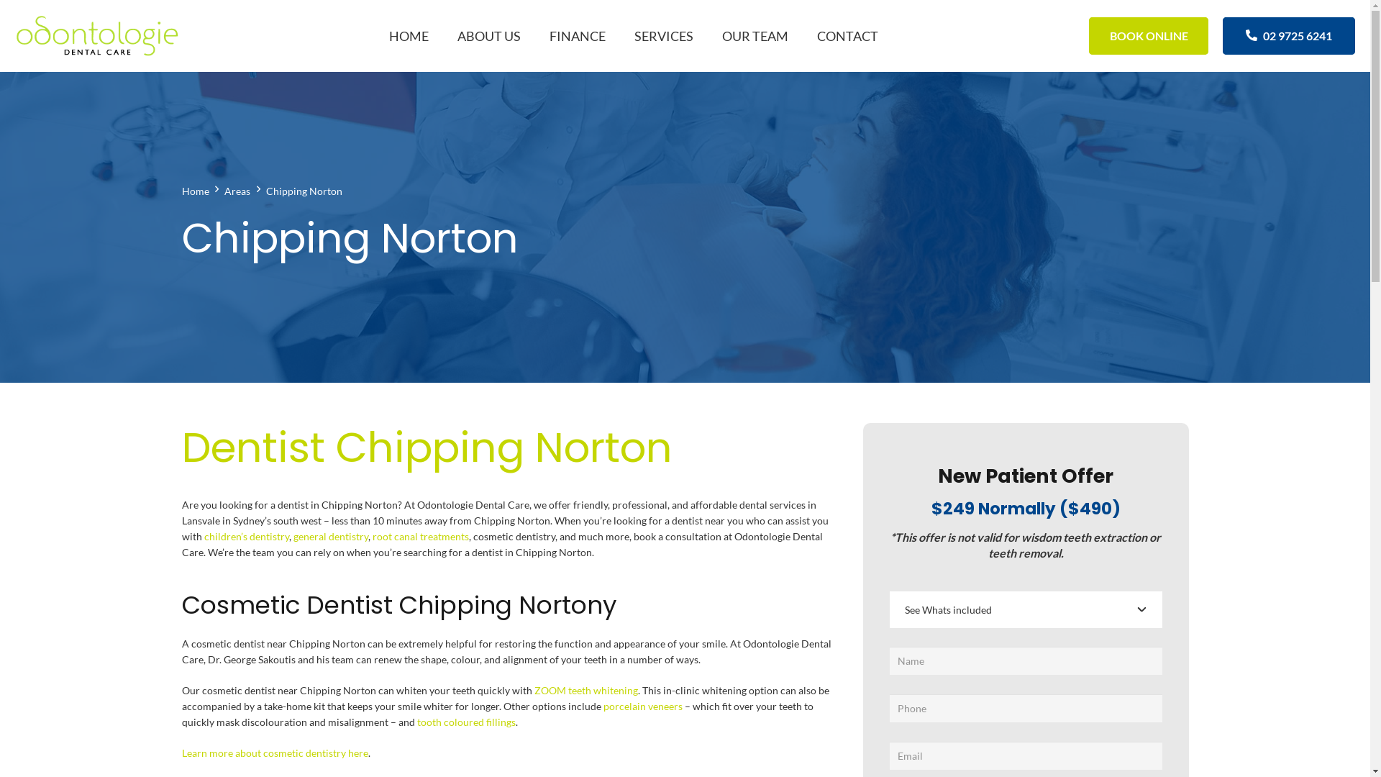  I want to click on BOOK ONLINE, so click(1149, 36).